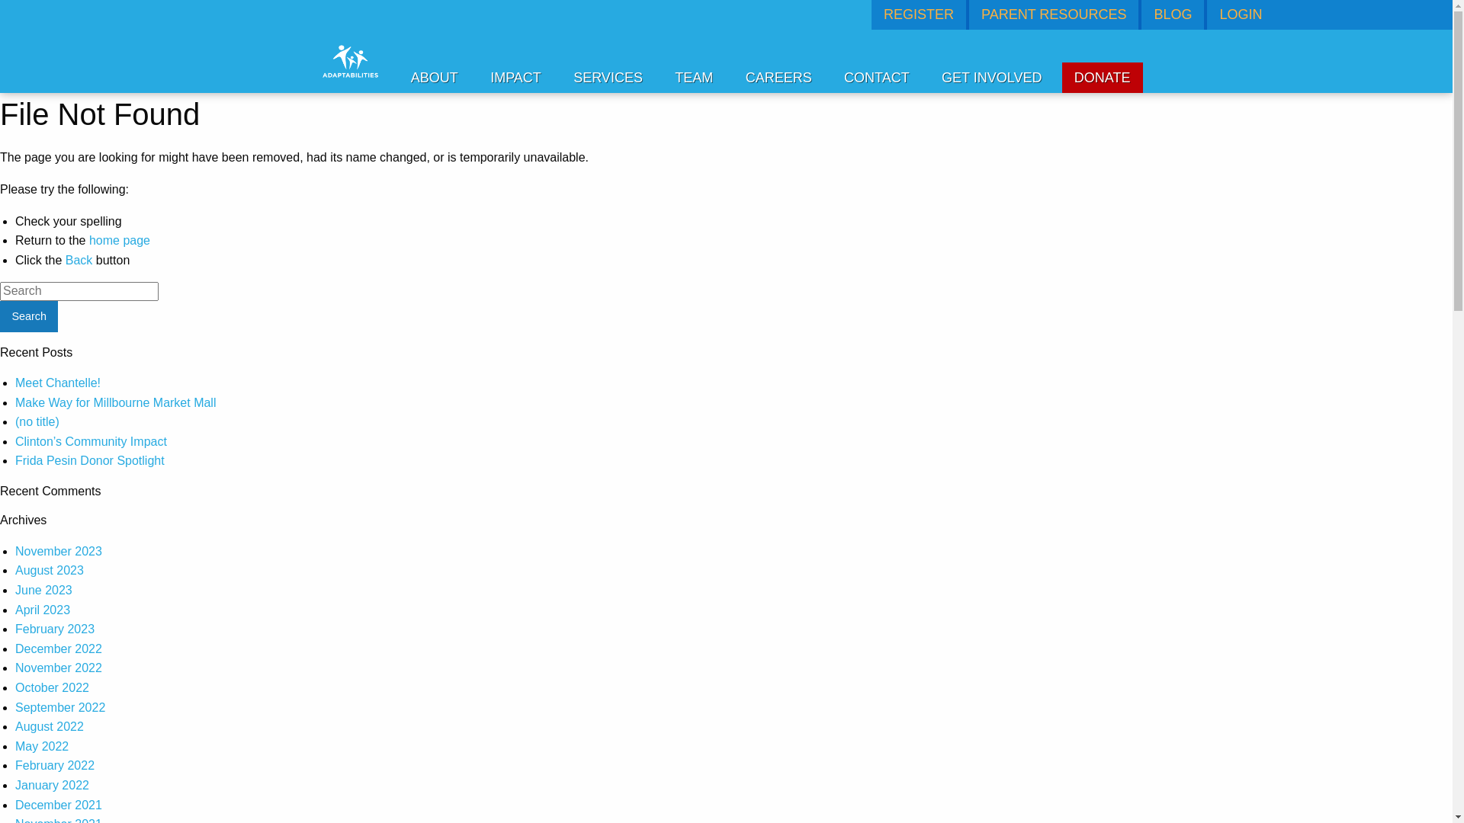 The image size is (1464, 823). I want to click on September 2022, so click(60, 708).